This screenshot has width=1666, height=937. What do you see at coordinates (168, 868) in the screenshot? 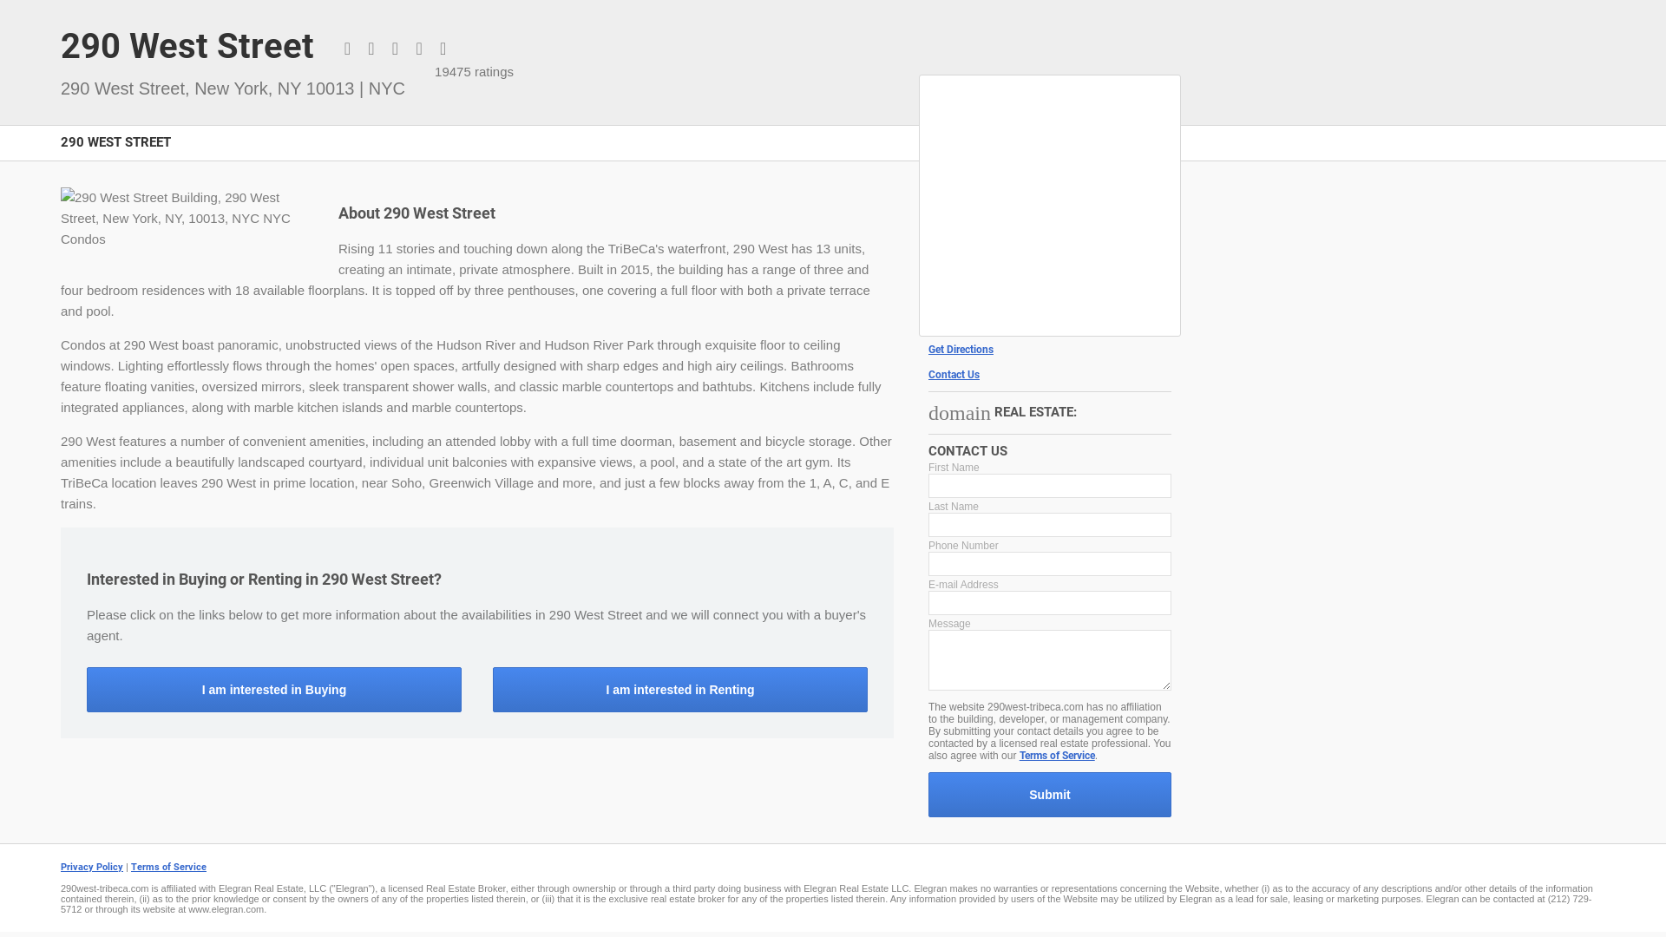
I see `Terms of Service` at bounding box center [168, 868].